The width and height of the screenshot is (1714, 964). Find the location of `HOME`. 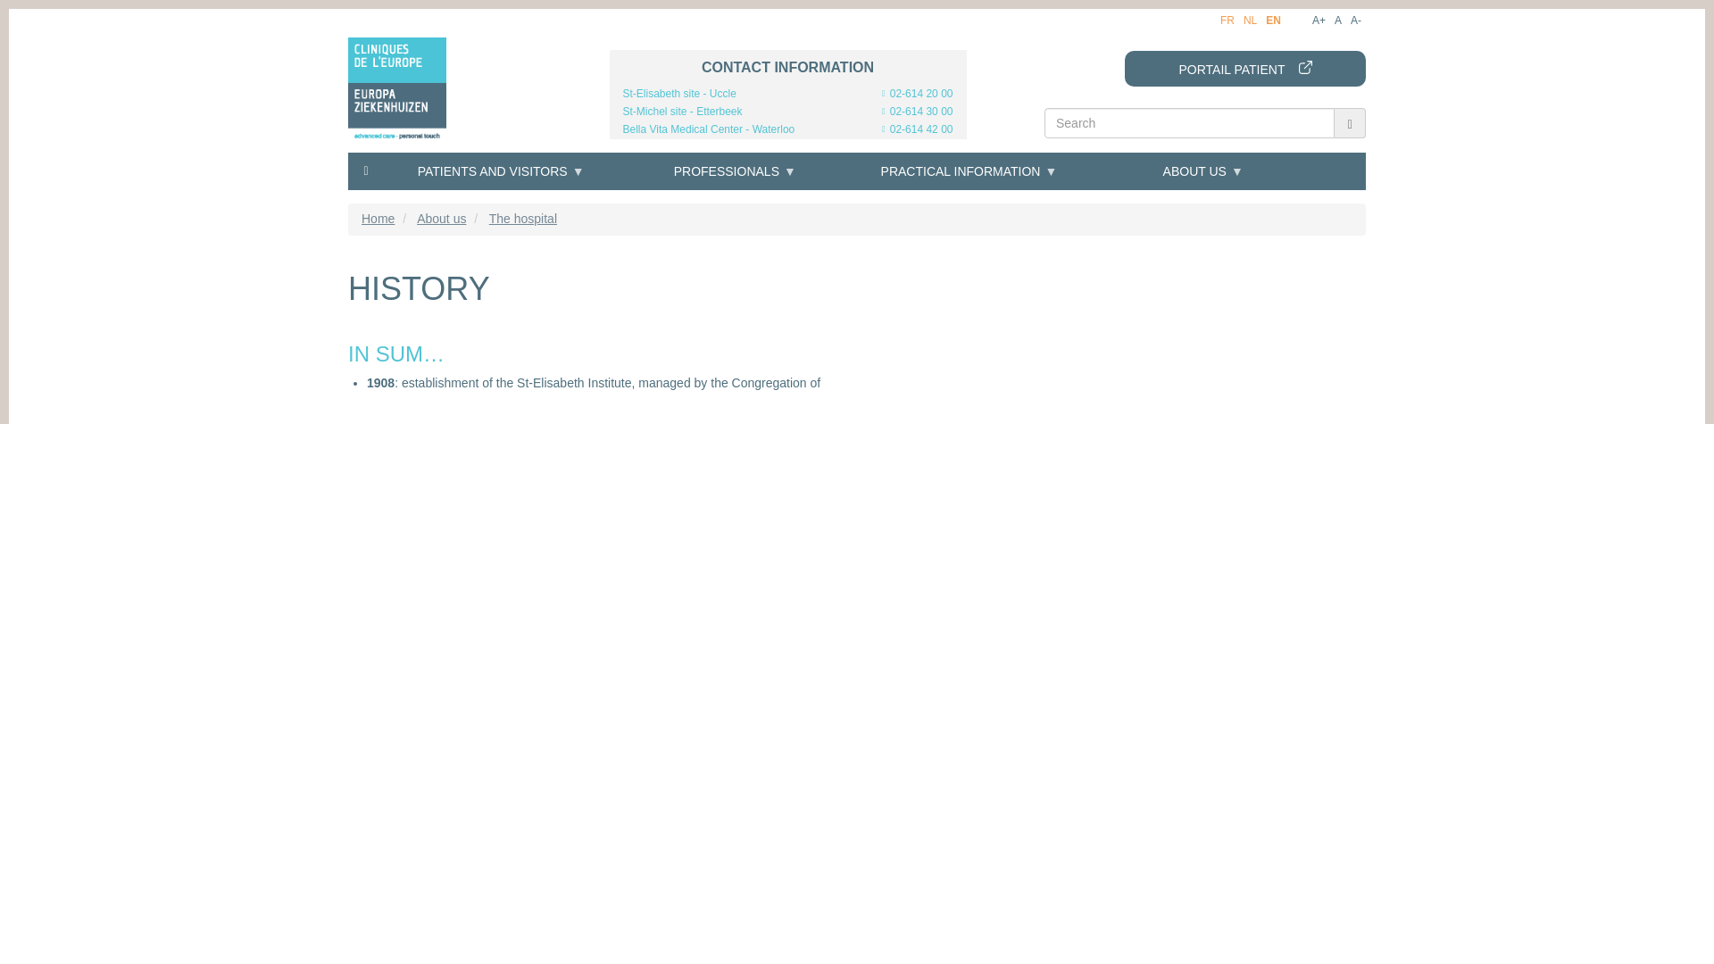

HOME is located at coordinates (366, 170).